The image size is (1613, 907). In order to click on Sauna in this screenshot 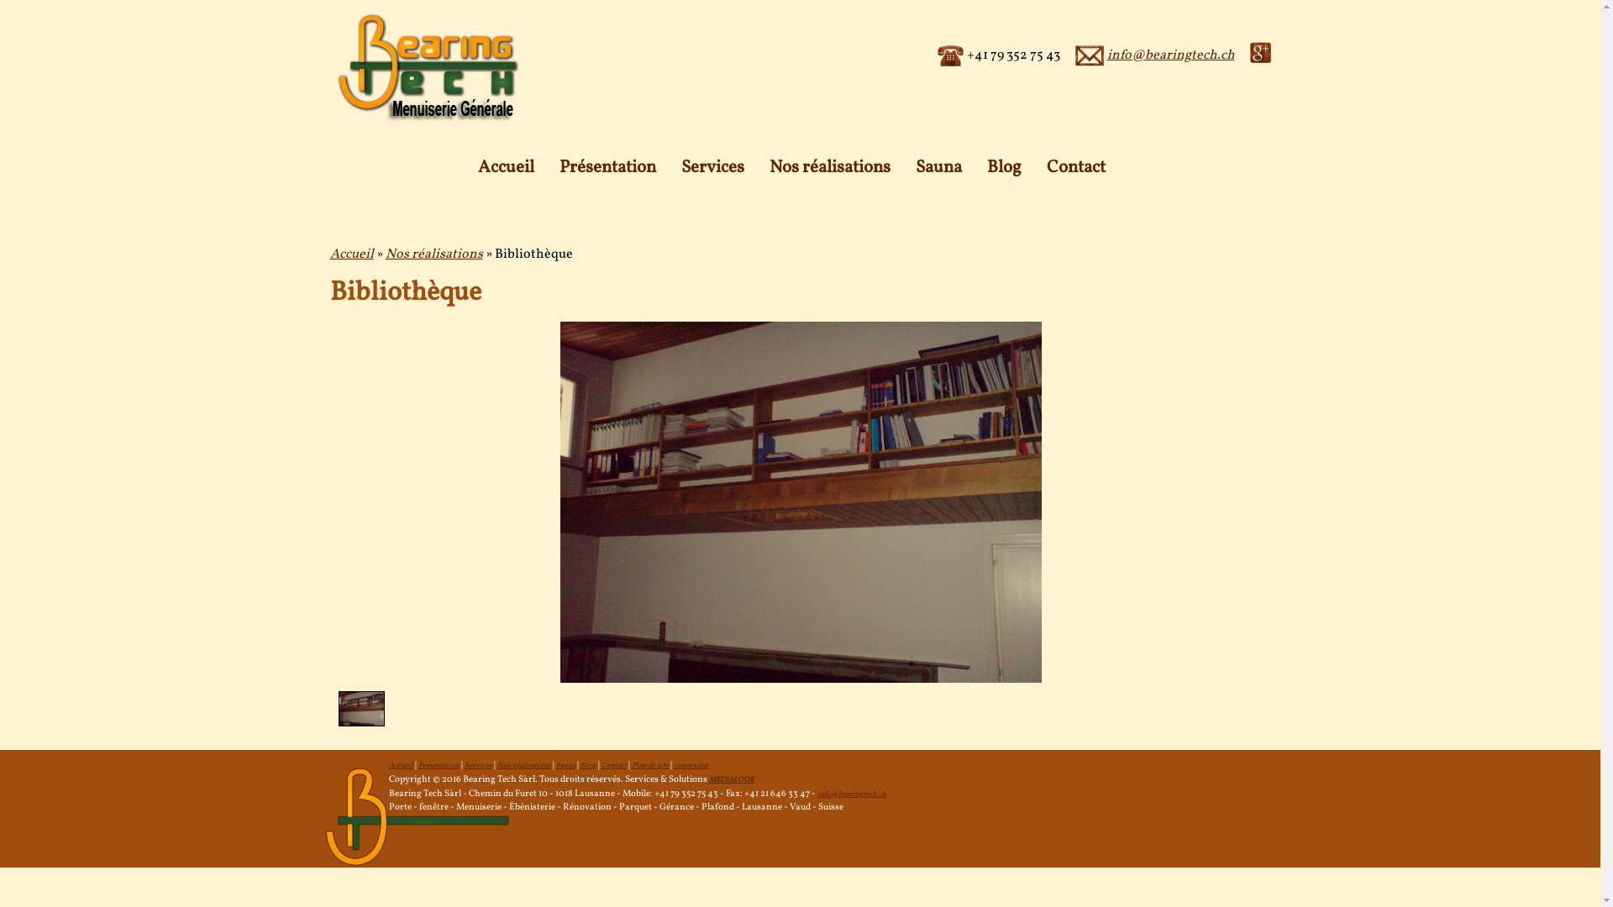, I will do `click(566, 765)`.